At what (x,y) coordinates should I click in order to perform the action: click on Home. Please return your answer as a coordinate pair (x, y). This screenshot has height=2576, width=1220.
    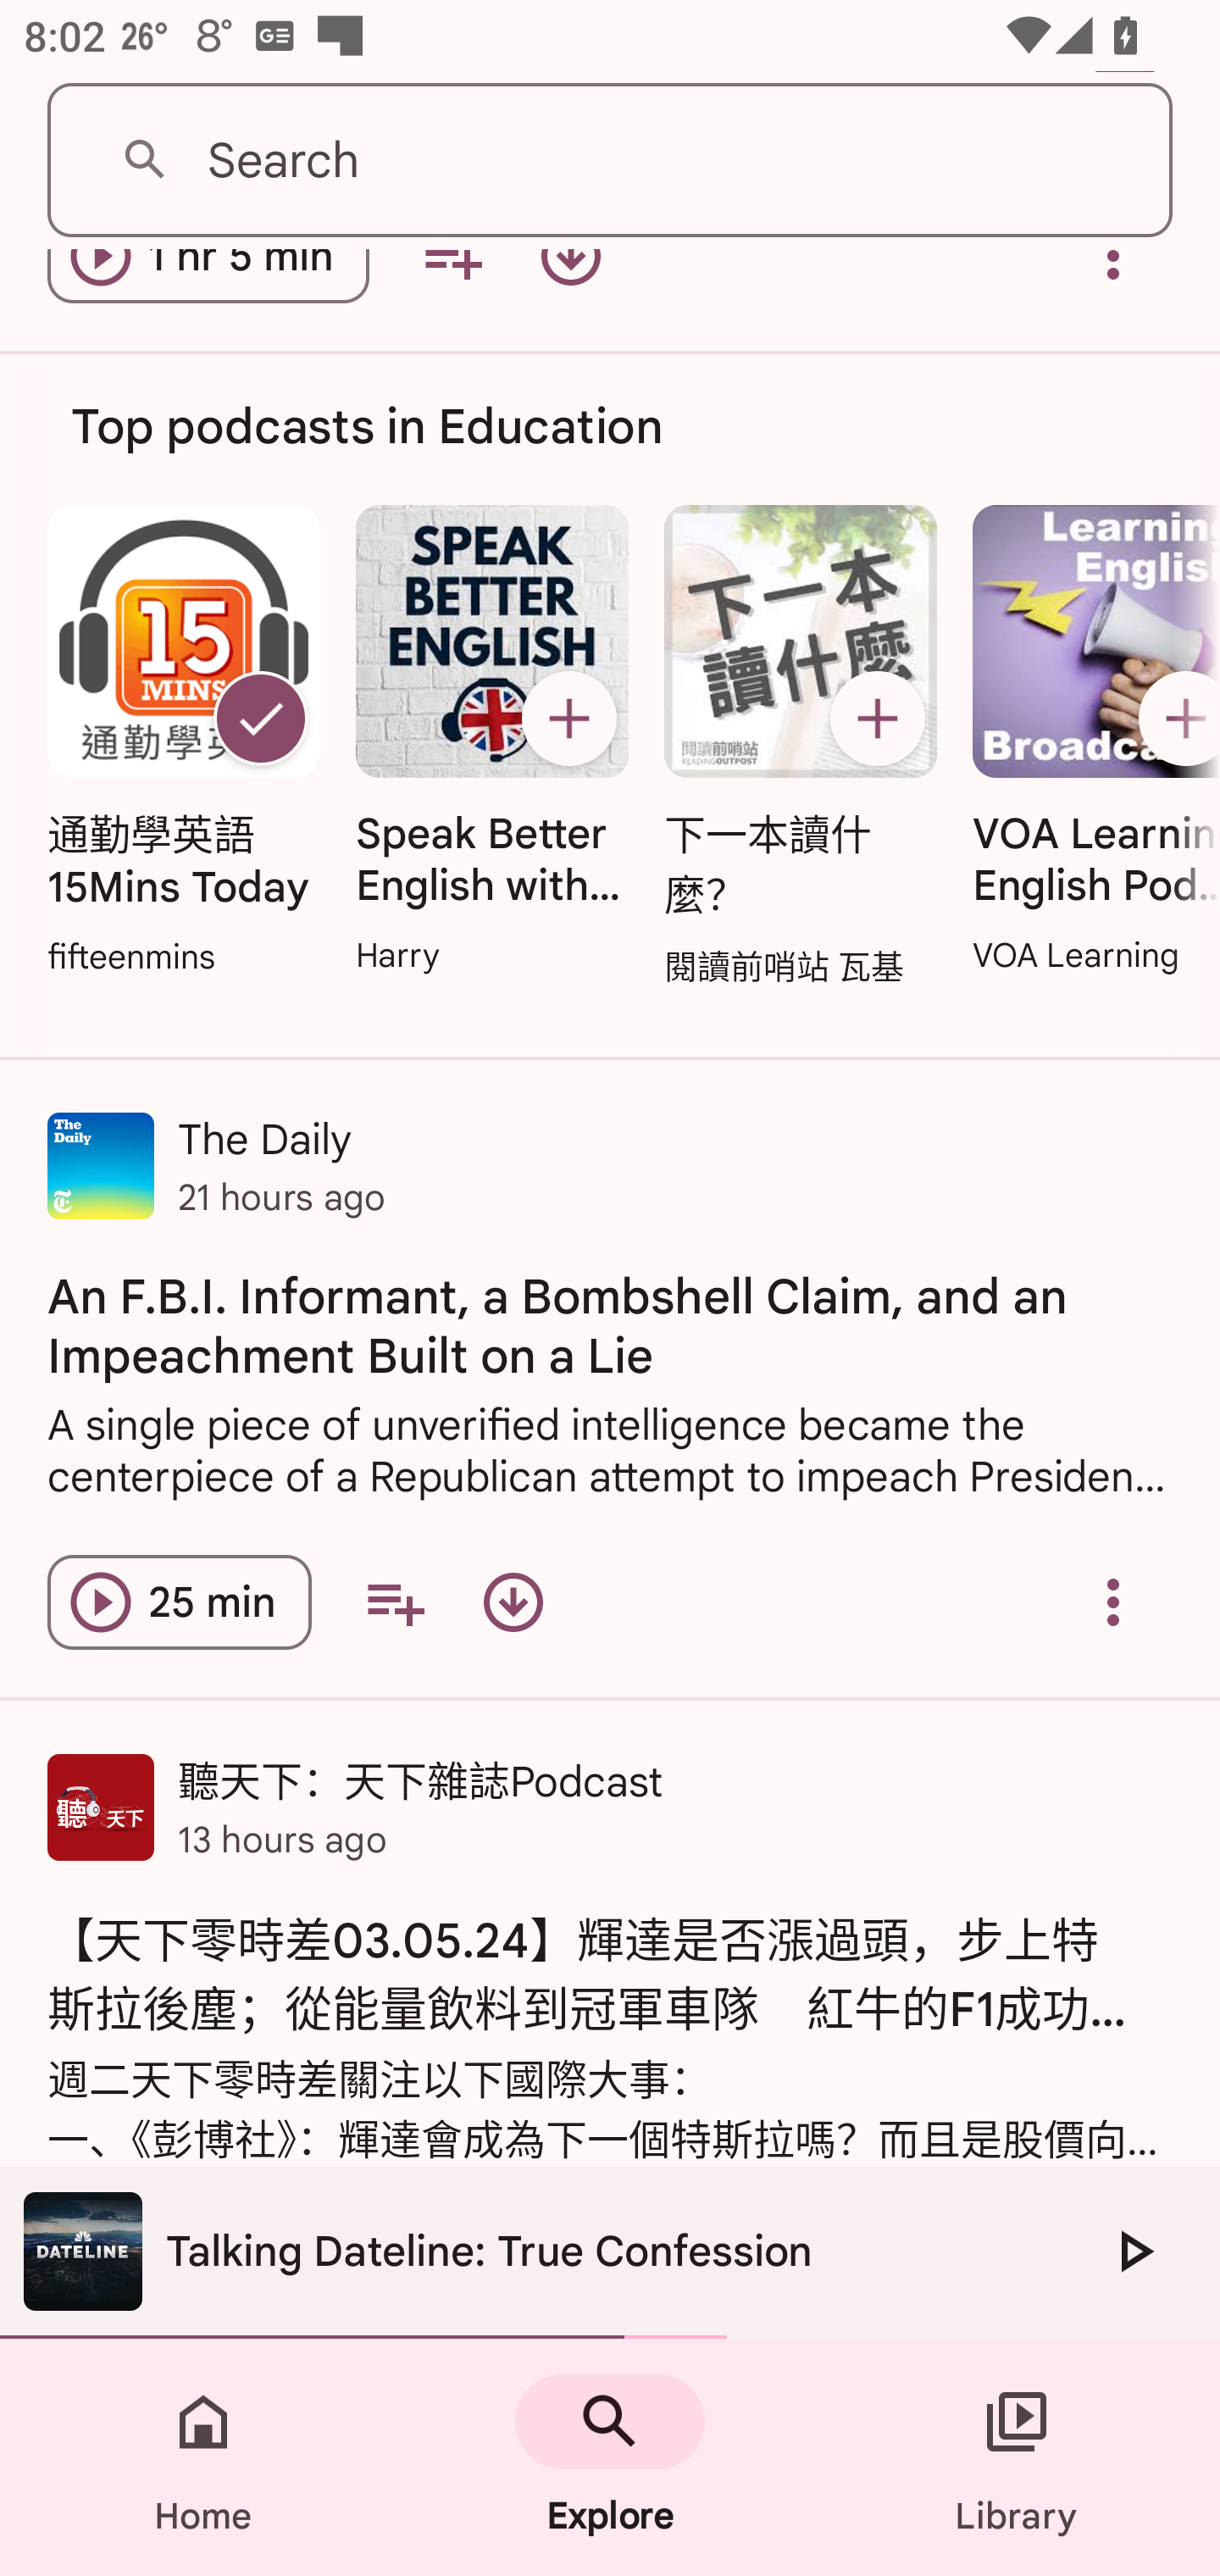
    Looking at the image, I should click on (203, 2457).